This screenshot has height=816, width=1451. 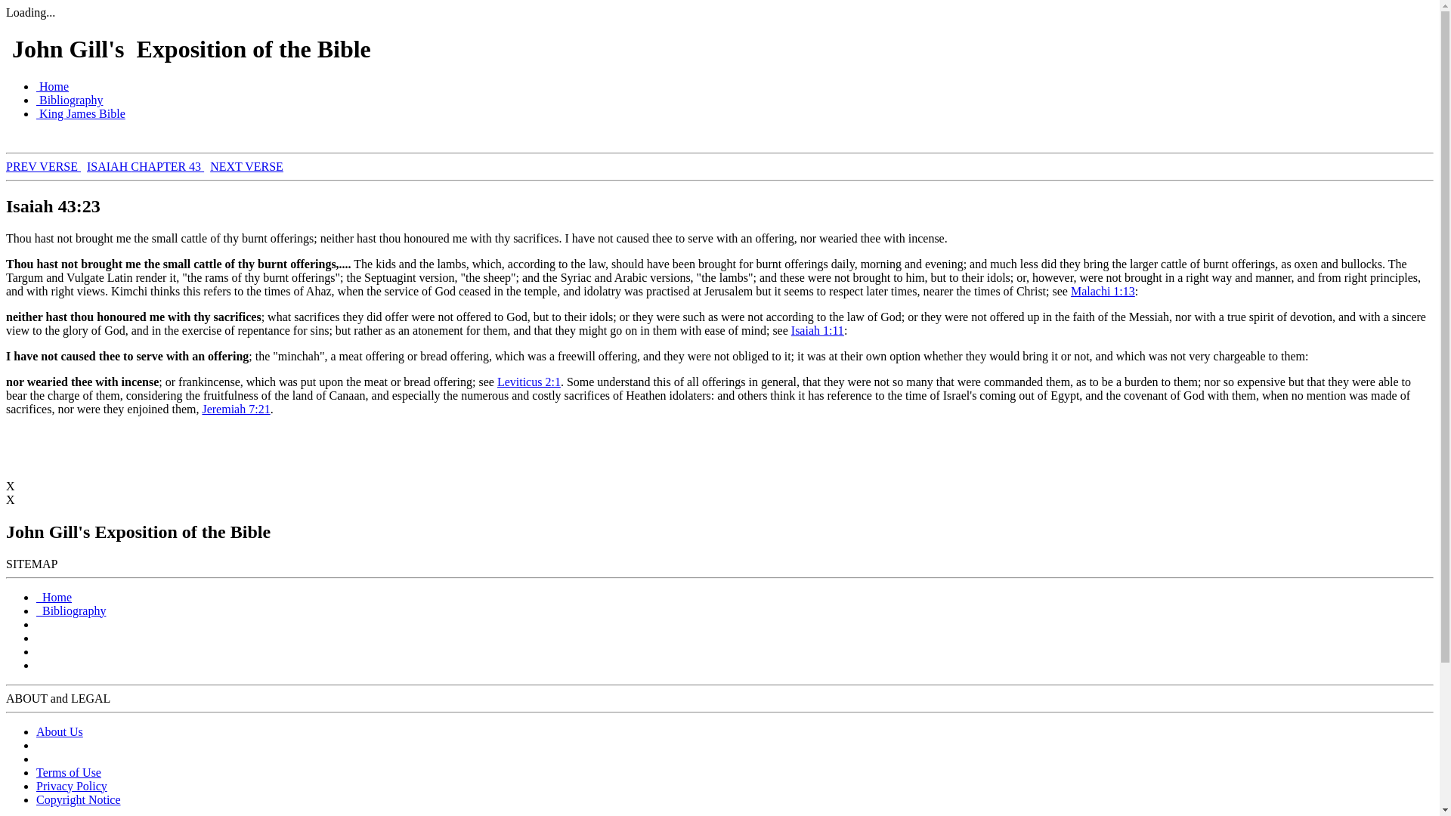 What do you see at coordinates (1102, 291) in the screenshot?
I see `Malachi 1:13` at bounding box center [1102, 291].